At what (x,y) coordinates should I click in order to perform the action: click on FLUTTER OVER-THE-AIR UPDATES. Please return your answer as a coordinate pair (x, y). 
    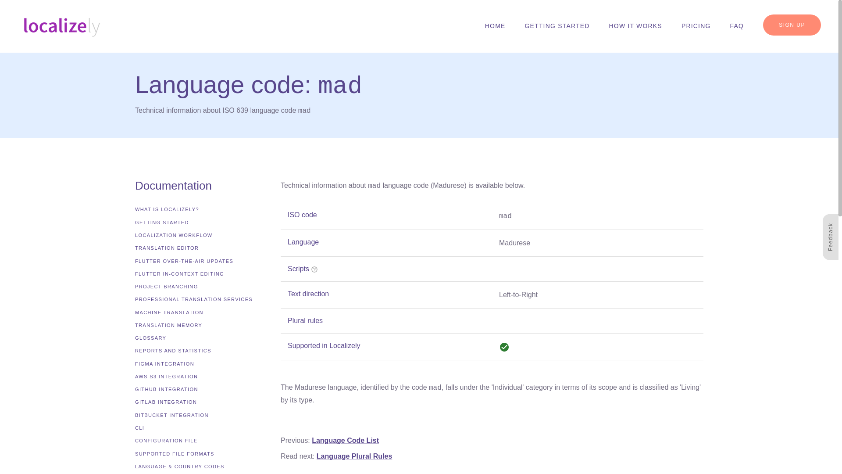
    Looking at the image, I should click on (184, 261).